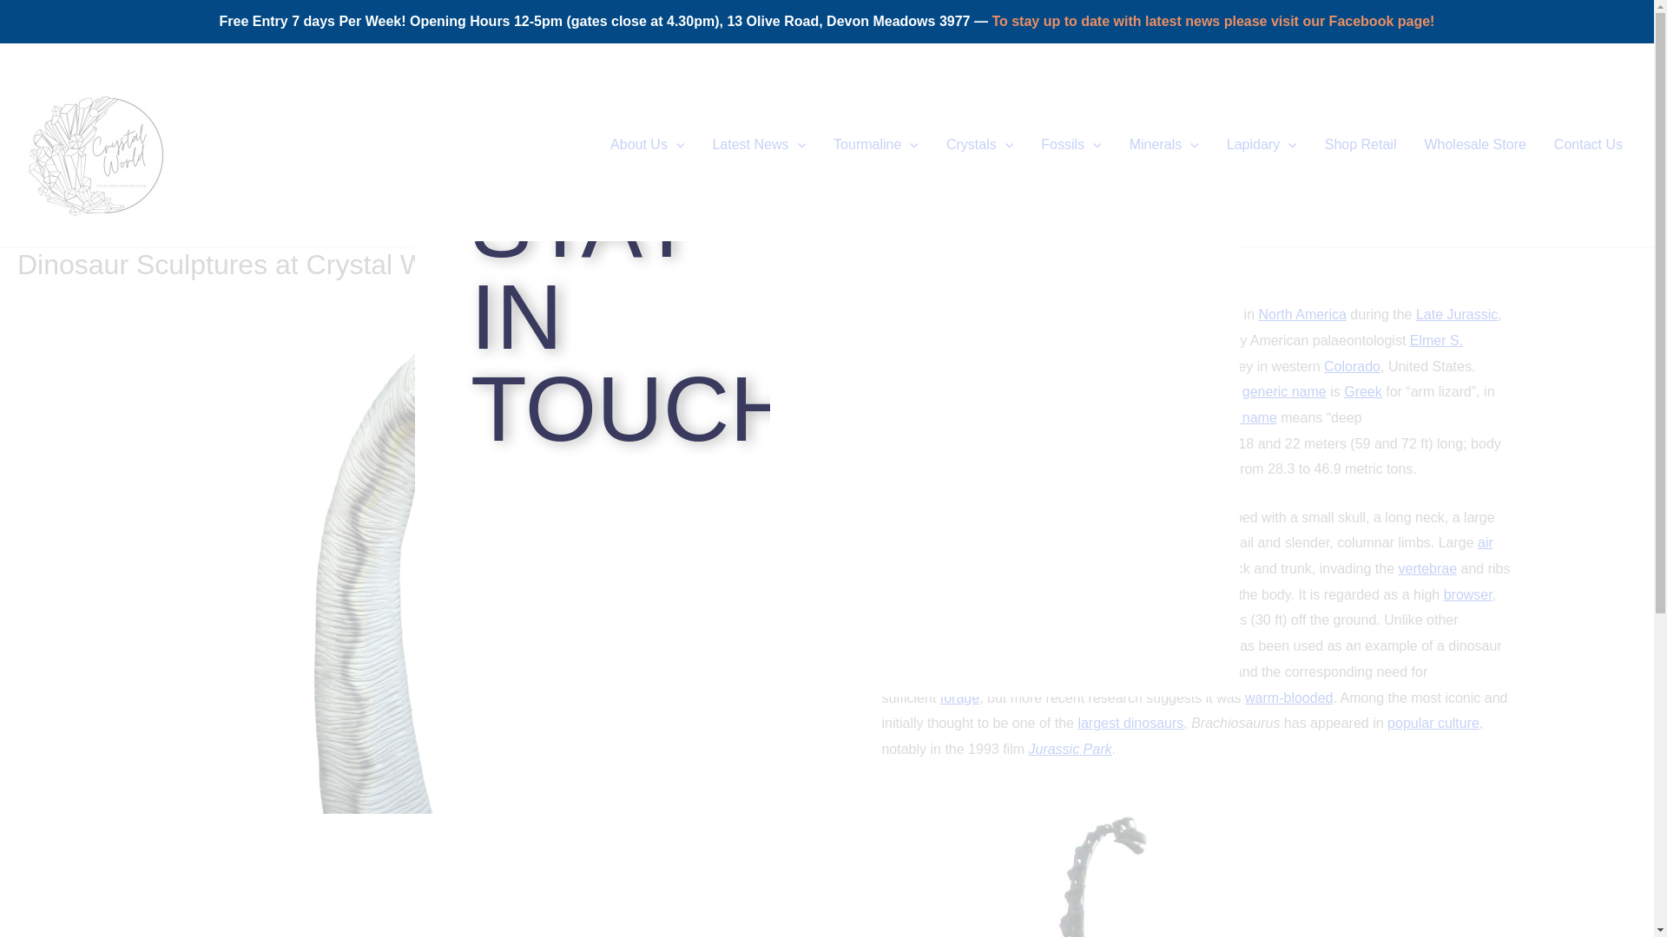  Describe the element at coordinates (979, 144) in the screenshot. I see `Crystals` at that location.